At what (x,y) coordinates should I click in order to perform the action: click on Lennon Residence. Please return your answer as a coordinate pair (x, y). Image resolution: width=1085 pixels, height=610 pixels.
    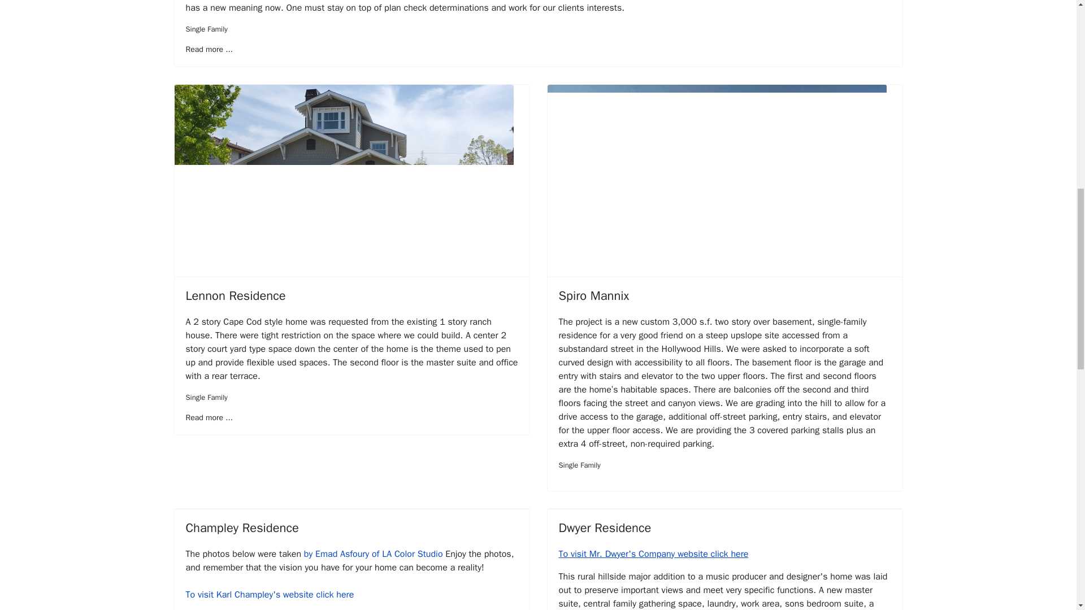
    Looking at the image, I should click on (235, 295).